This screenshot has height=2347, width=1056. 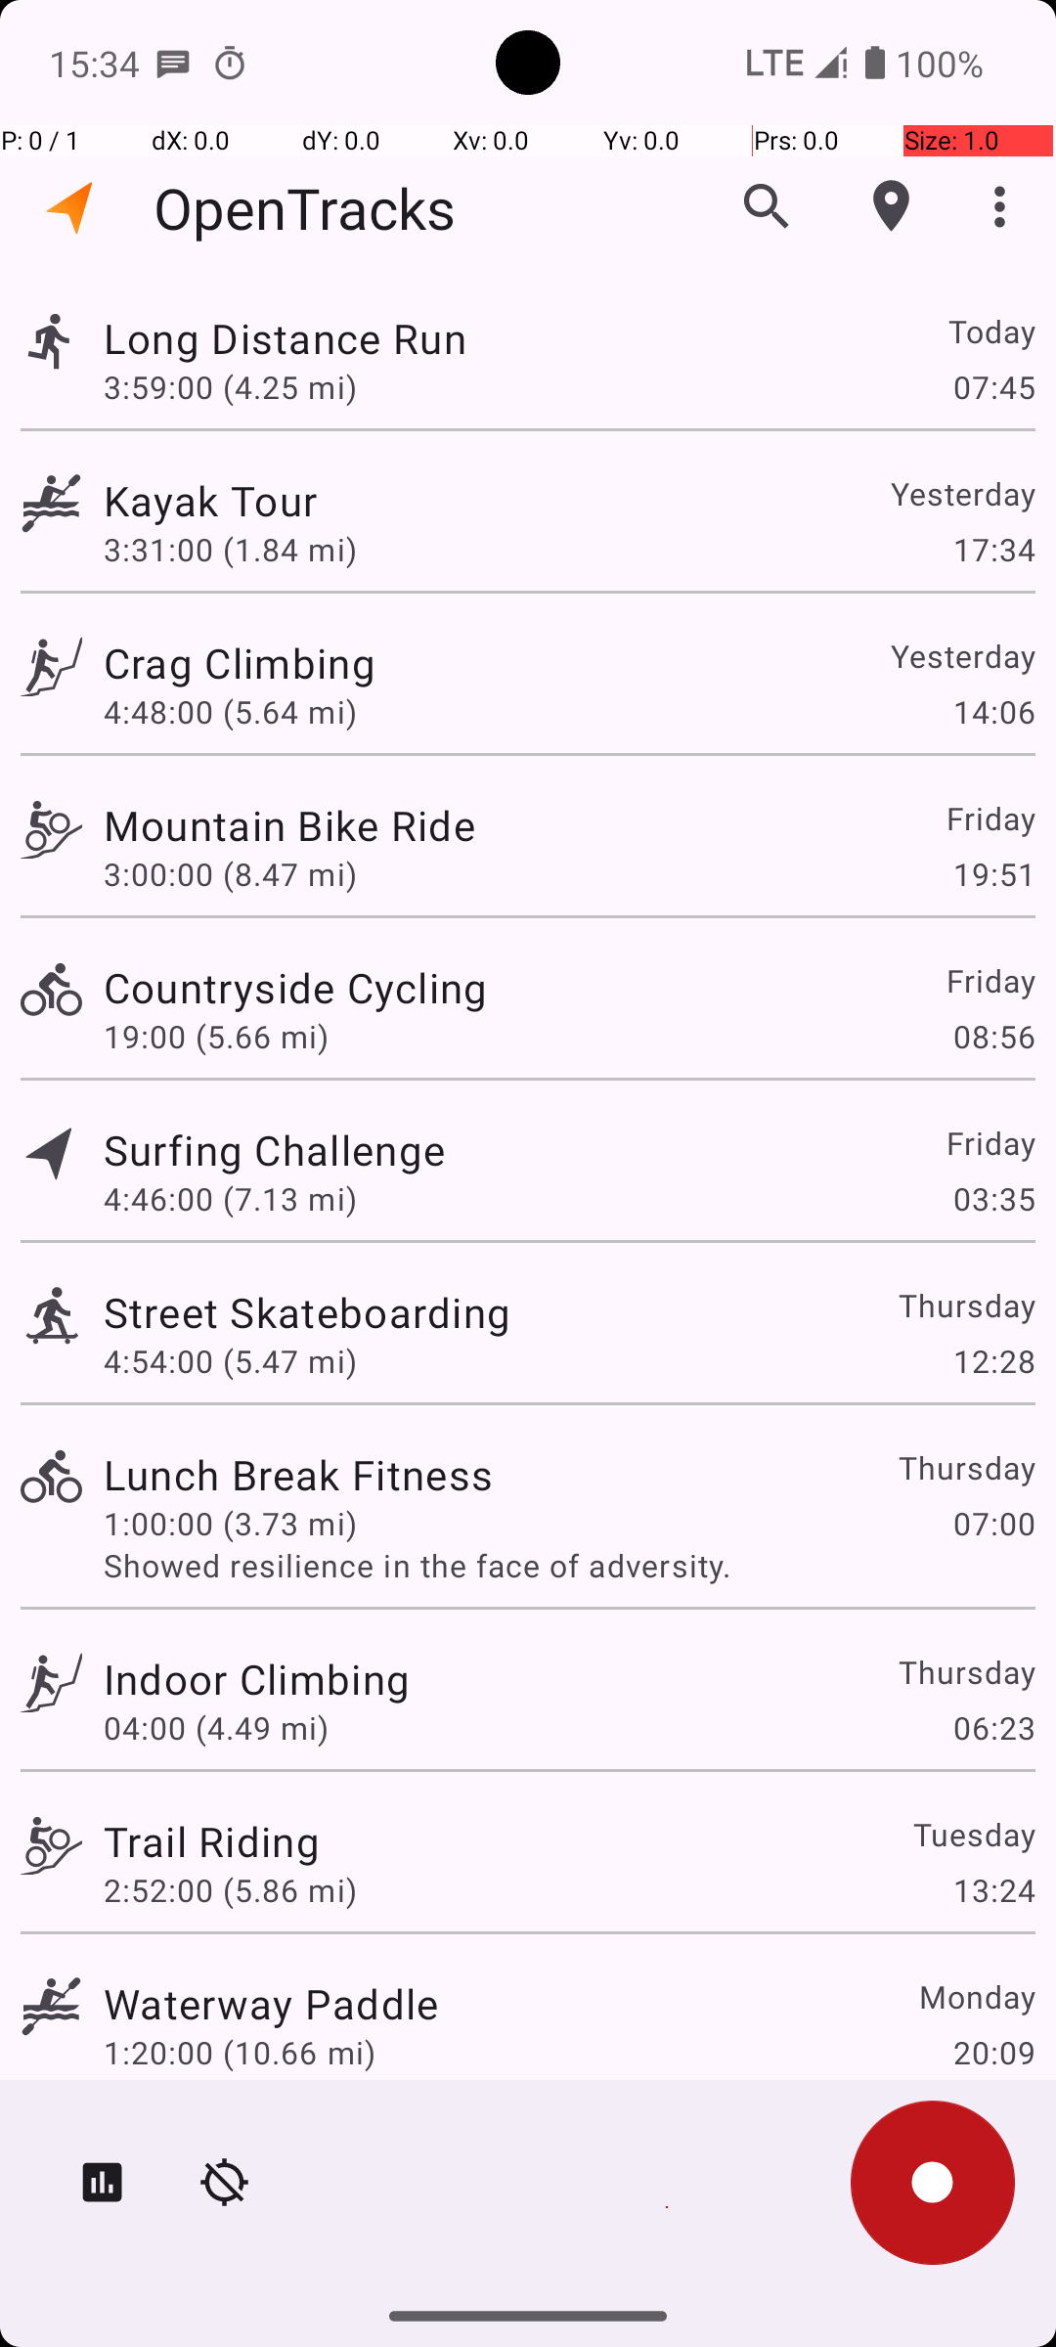 What do you see at coordinates (298, 1475) in the screenshot?
I see `Lunch Break Fitness` at bounding box center [298, 1475].